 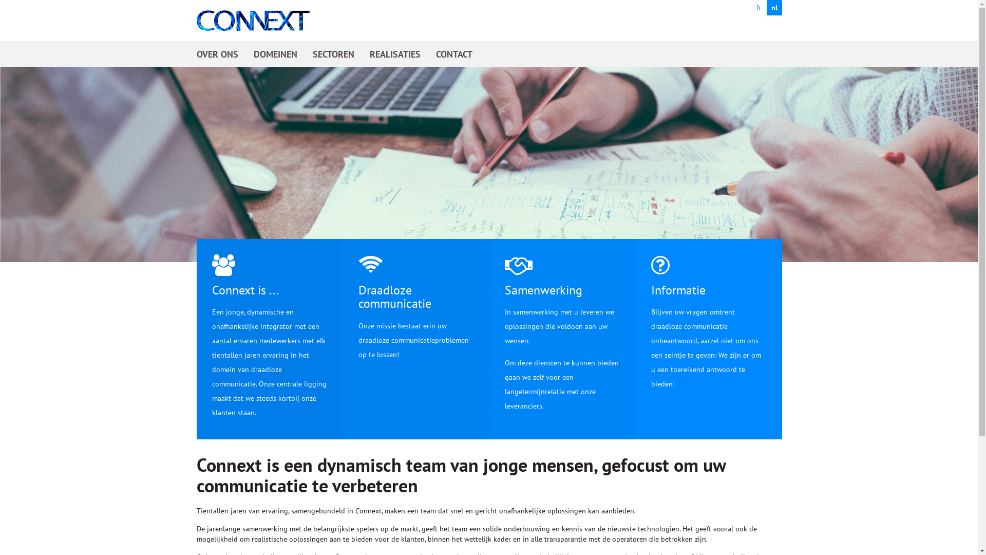 I want to click on CONTACT, so click(x=454, y=54).